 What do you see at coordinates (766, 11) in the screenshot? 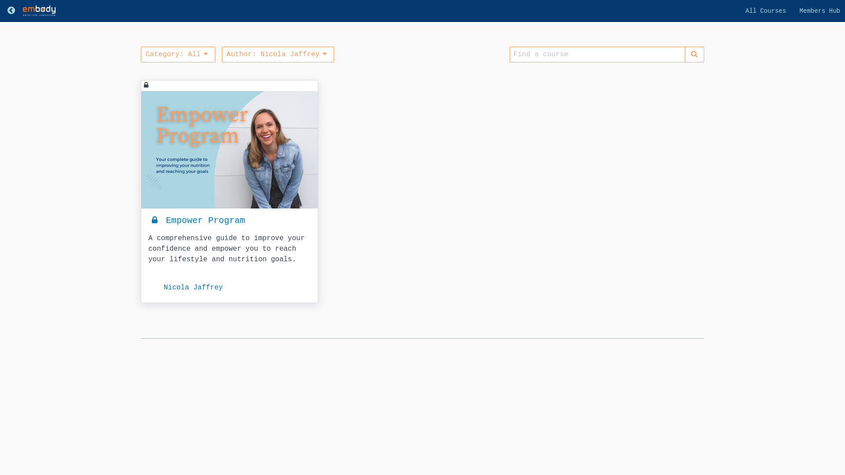
I see `All Courses` at bounding box center [766, 11].